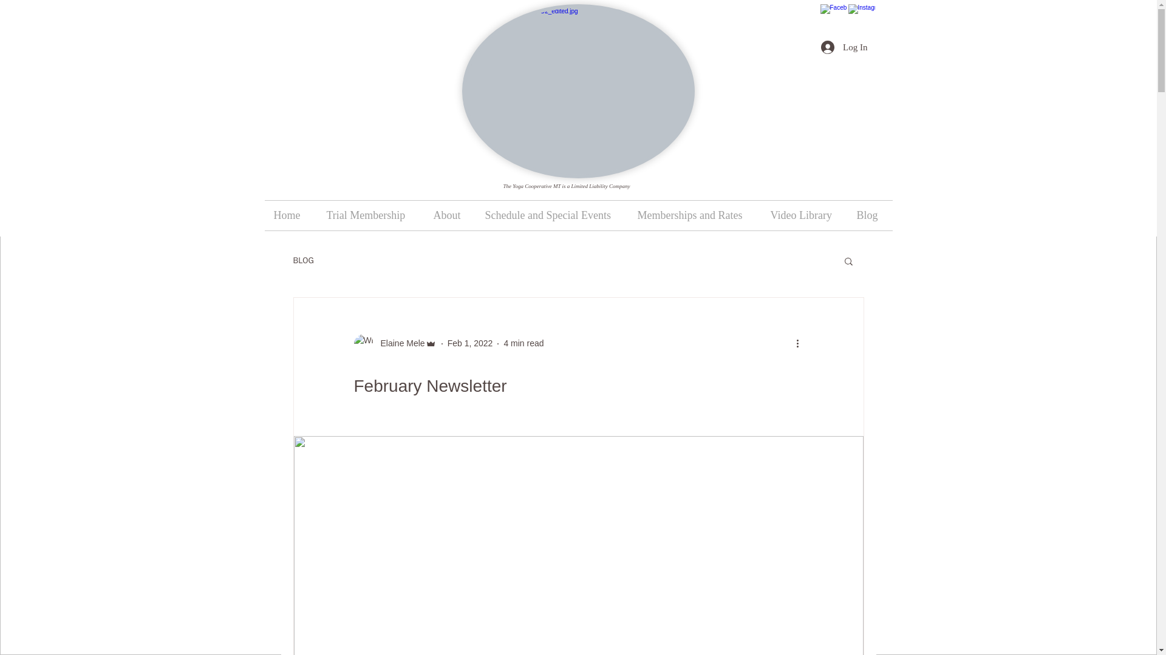 This screenshot has width=1166, height=655. I want to click on Home, so click(290, 215).